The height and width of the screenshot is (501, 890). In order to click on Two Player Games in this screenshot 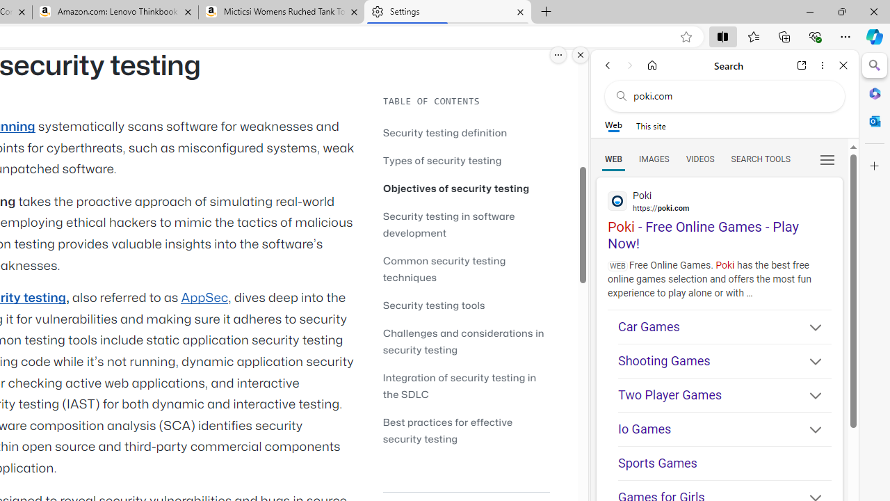, I will do `click(725, 395)`.